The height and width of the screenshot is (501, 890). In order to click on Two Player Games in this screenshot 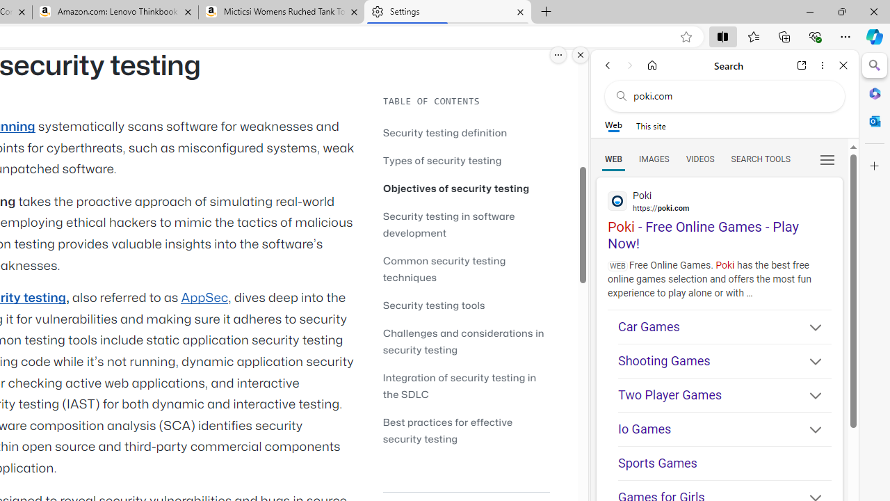, I will do `click(725, 395)`.